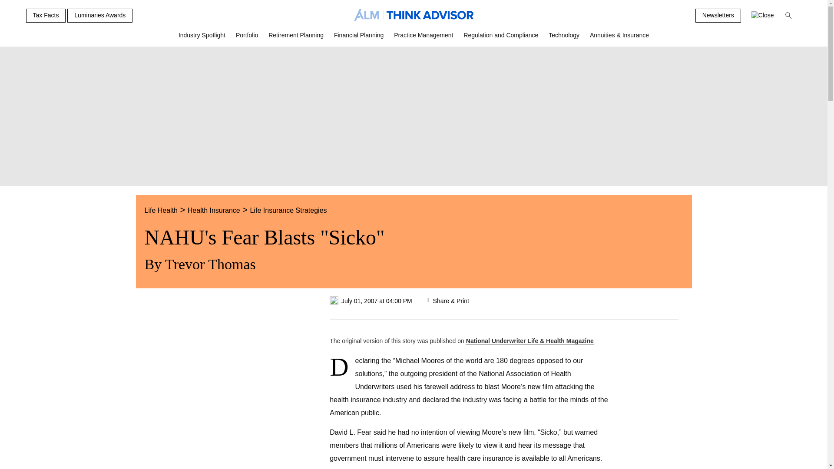 Image resolution: width=834 pixels, height=469 pixels. Describe the element at coordinates (46, 16) in the screenshot. I see `Tax Facts` at that location.